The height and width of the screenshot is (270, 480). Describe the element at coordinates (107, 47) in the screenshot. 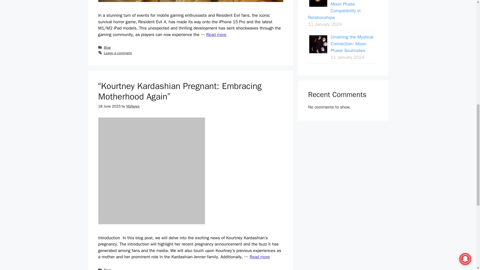

I see `Blog` at that location.